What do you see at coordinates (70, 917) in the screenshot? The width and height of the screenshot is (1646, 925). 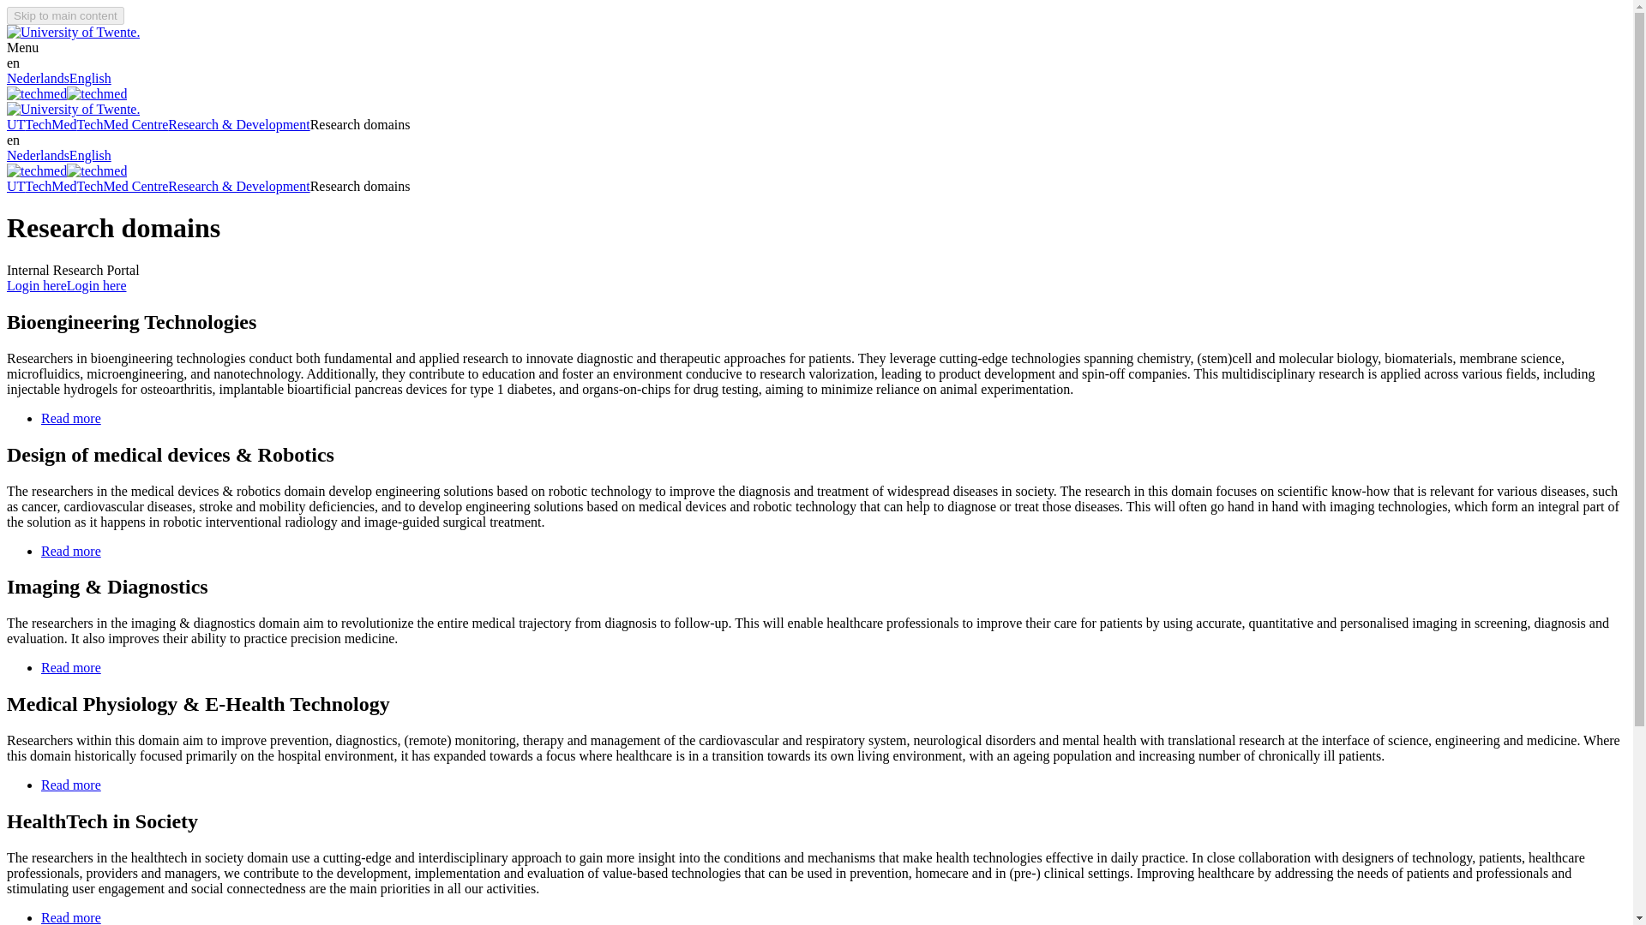 I see `Read more` at bounding box center [70, 917].